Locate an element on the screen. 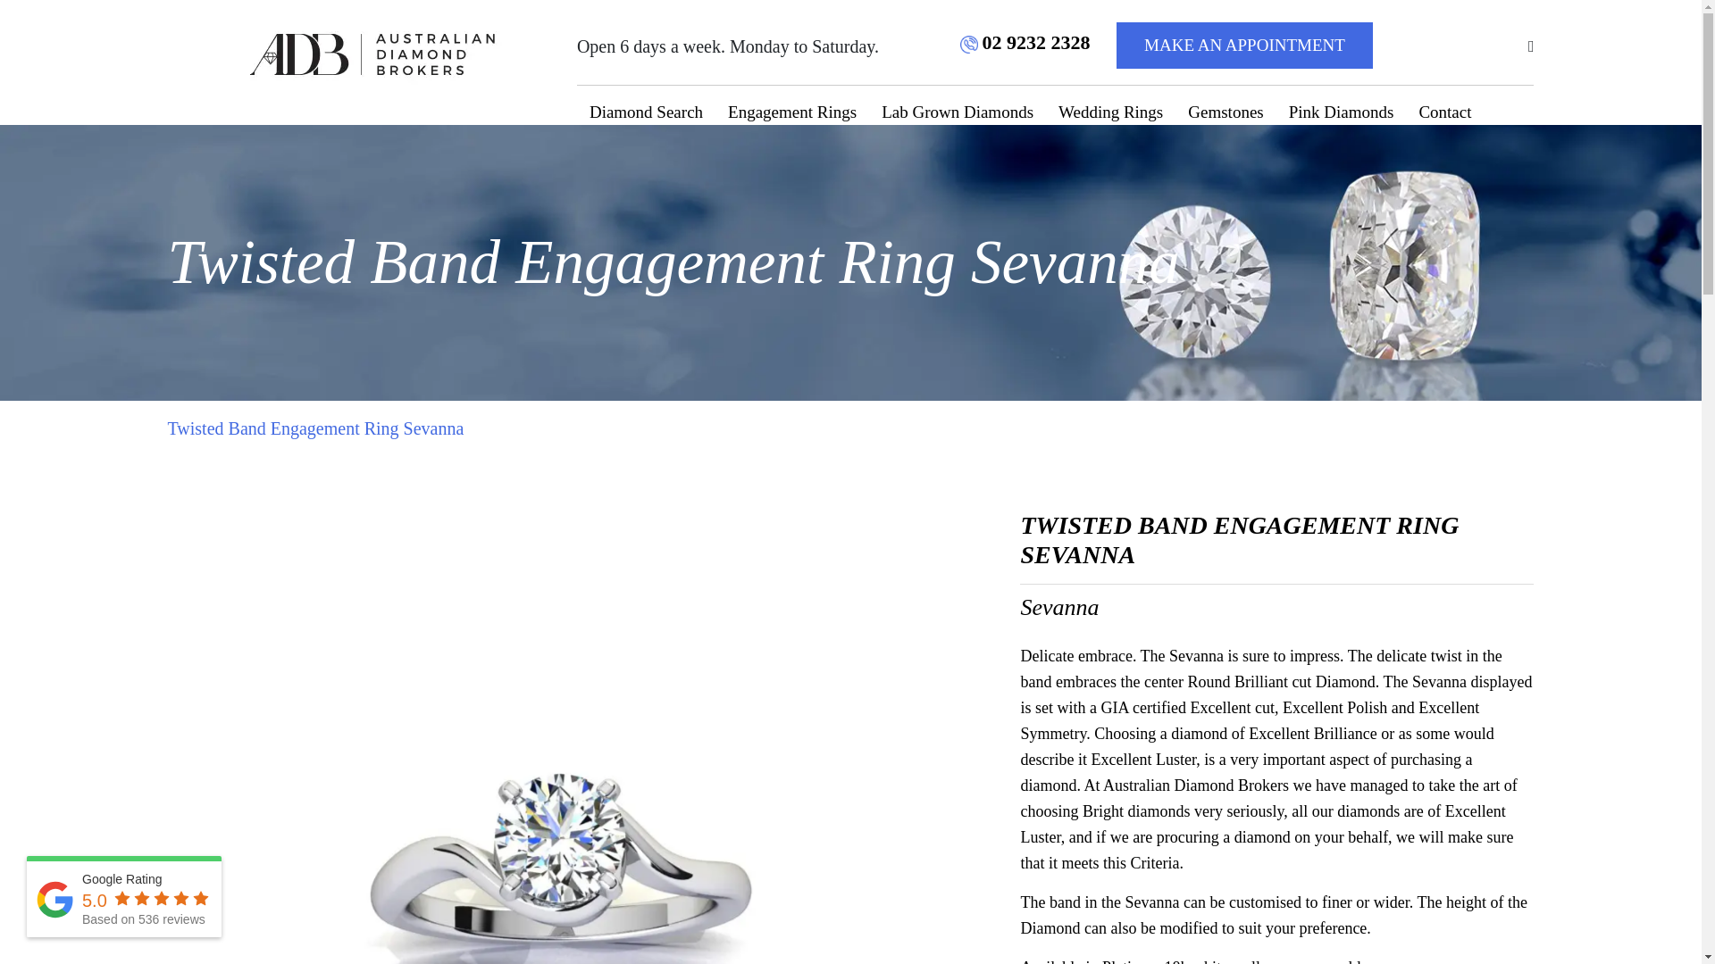 The height and width of the screenshot is (964, 1715). Diamond Search is located at coordinates (645, 112).